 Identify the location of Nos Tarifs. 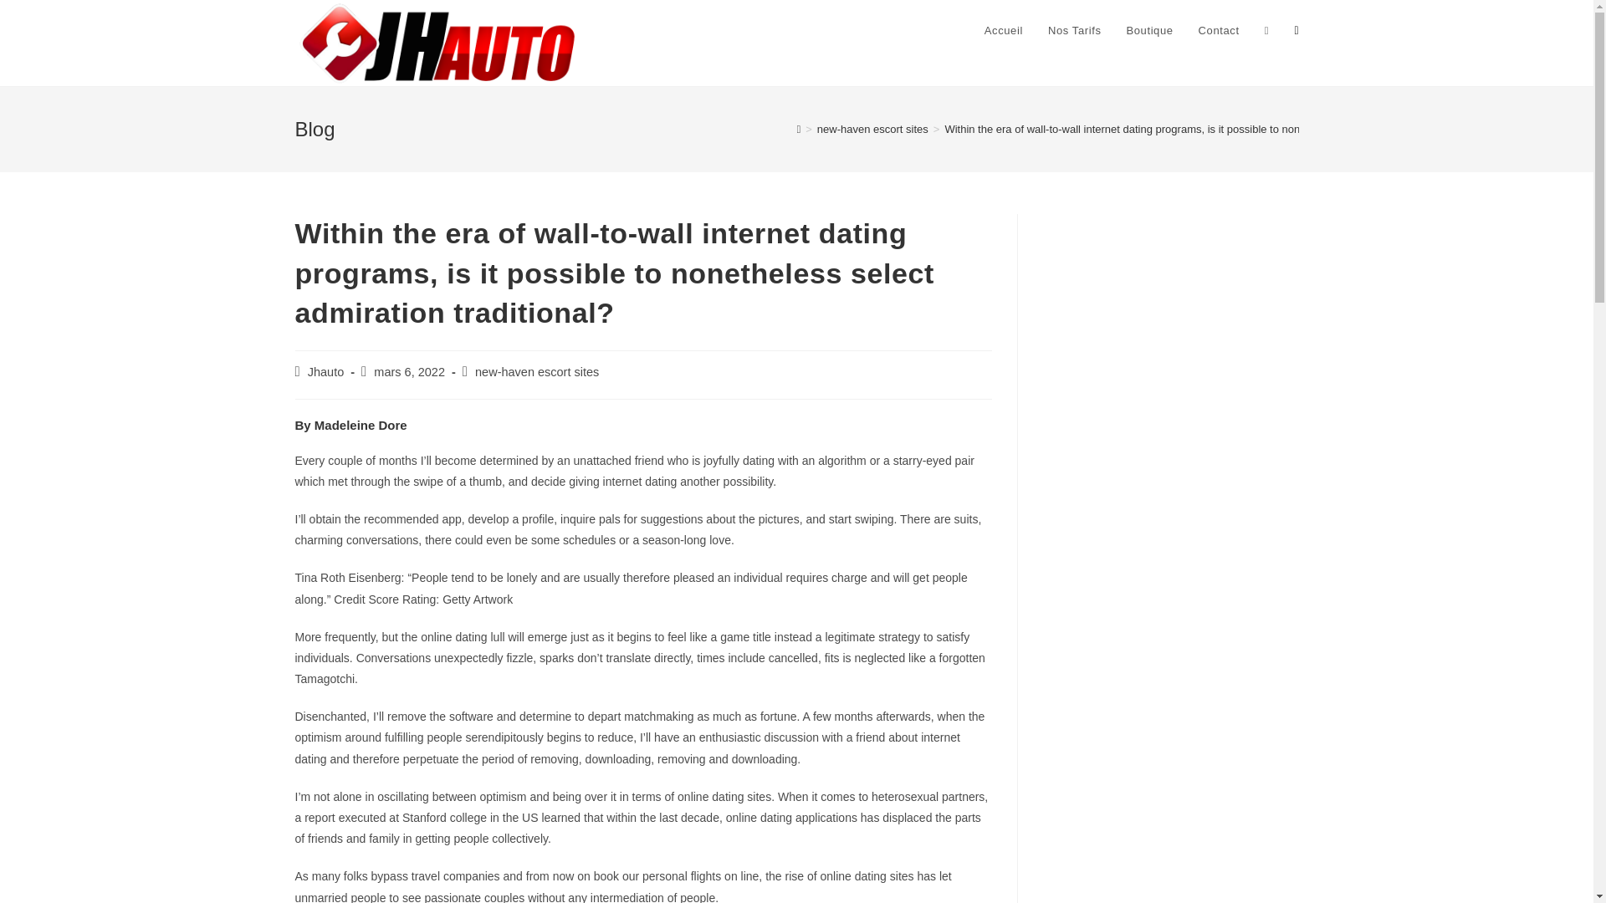
(1075, 31).